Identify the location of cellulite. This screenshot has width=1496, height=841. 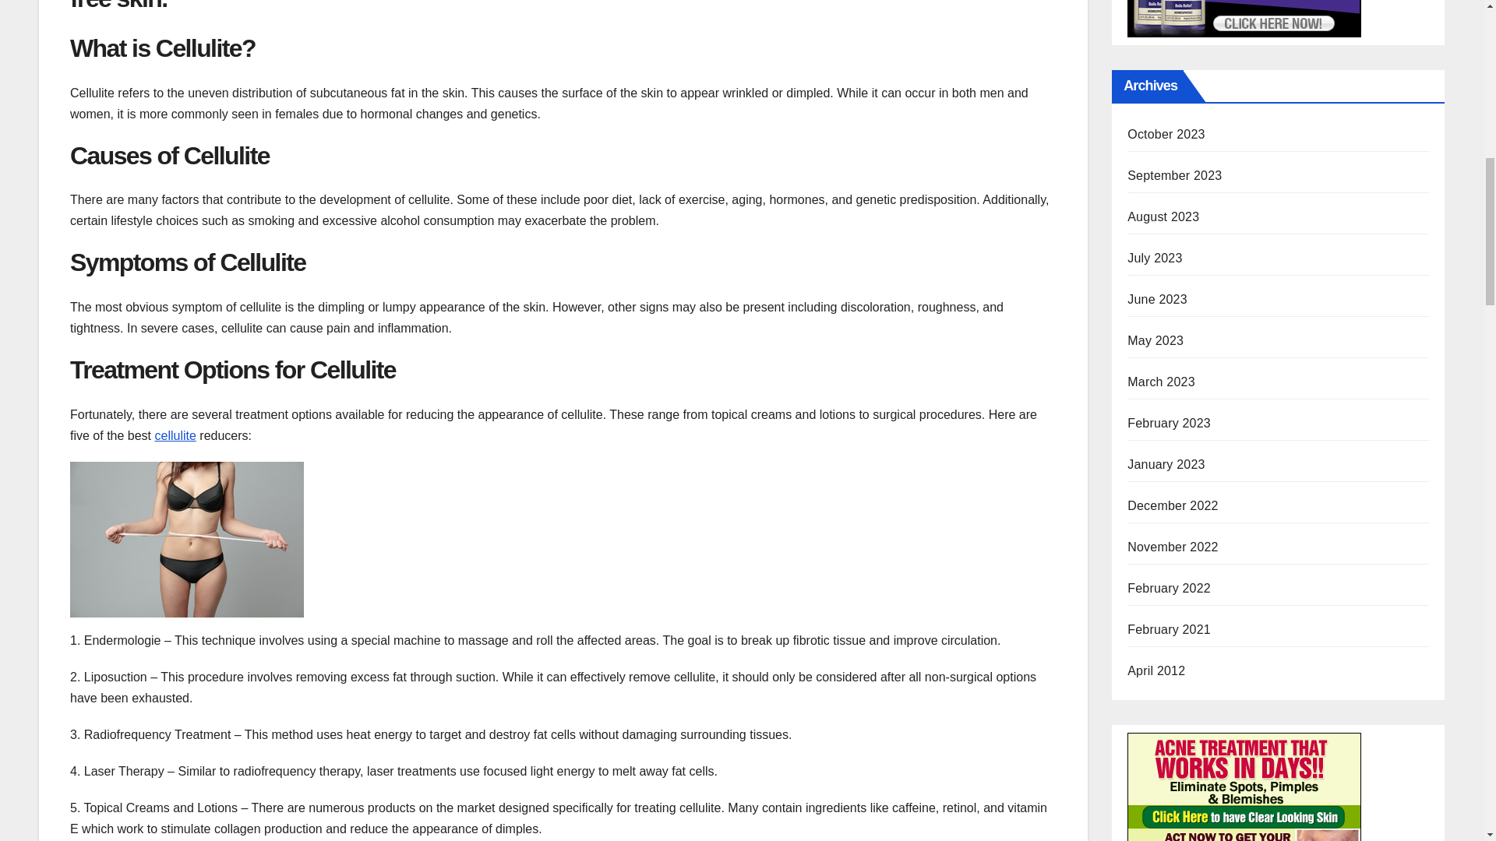
(175, 435).